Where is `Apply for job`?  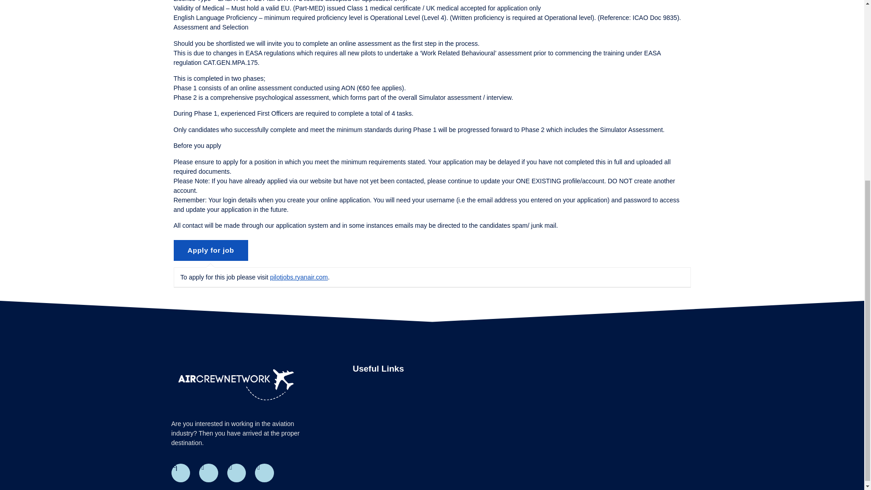
Apply for job is located at coordinates (210, 250).